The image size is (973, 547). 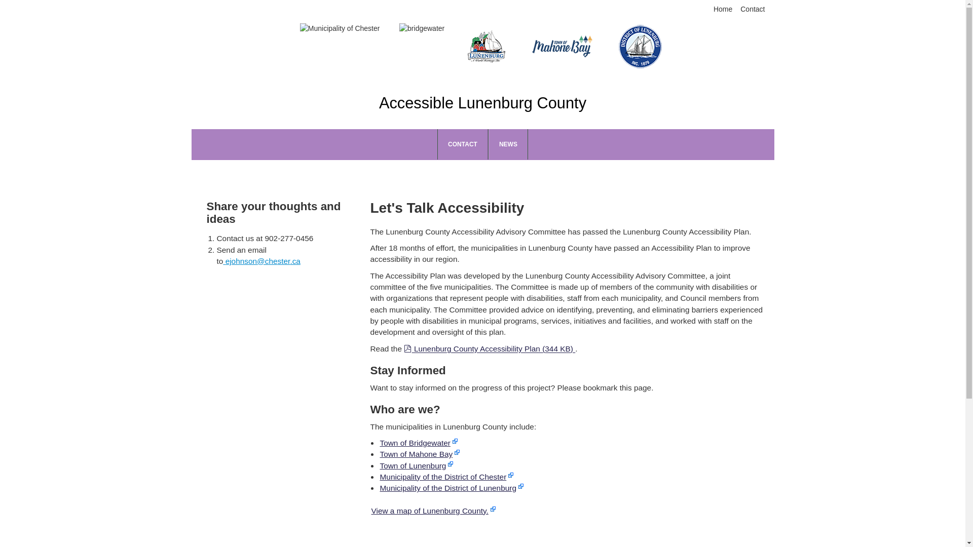 I want to click on Municipality of the District of Chester, so click(x=447, y=477).